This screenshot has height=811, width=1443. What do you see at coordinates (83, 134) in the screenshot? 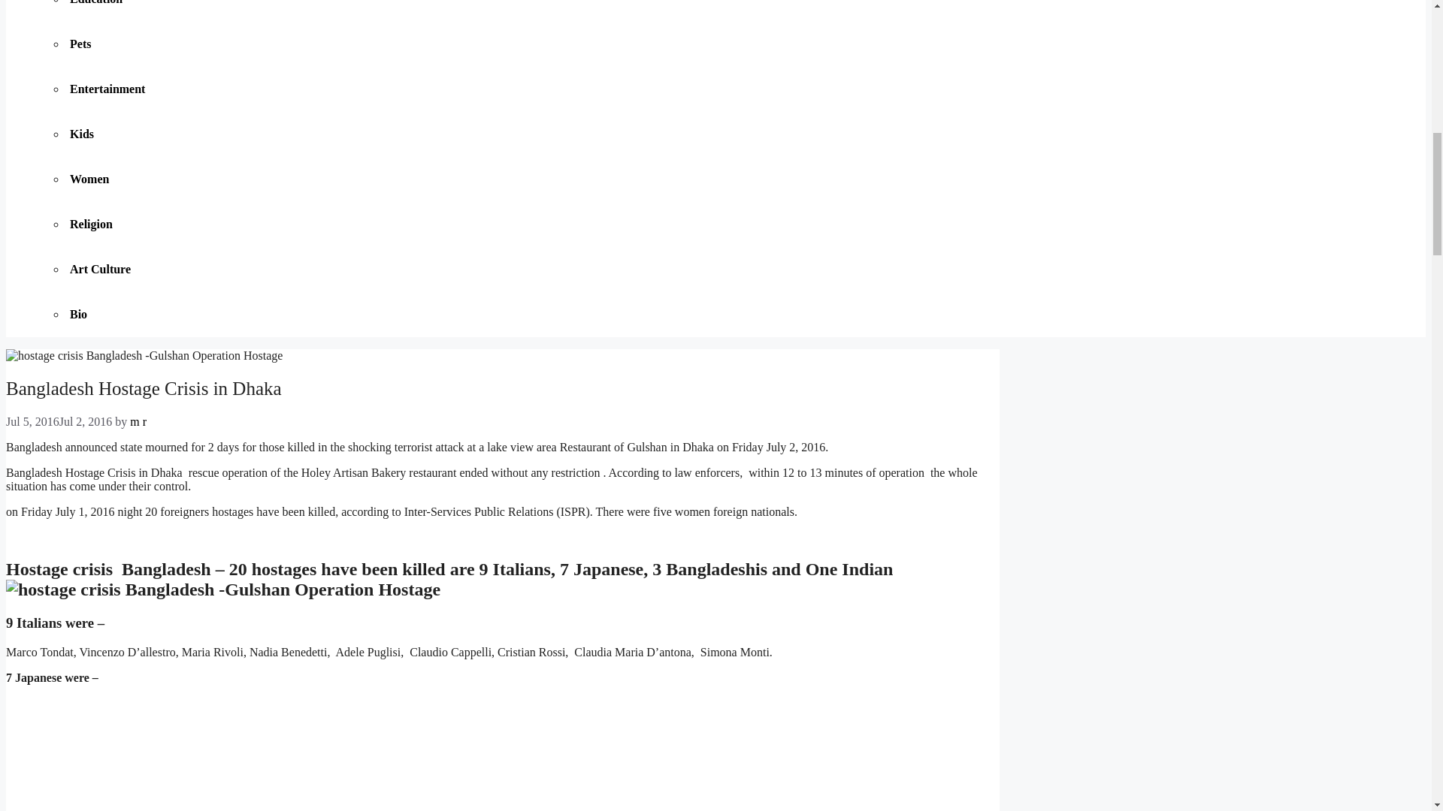
I see `Kids` at bounding box center [83, 134].